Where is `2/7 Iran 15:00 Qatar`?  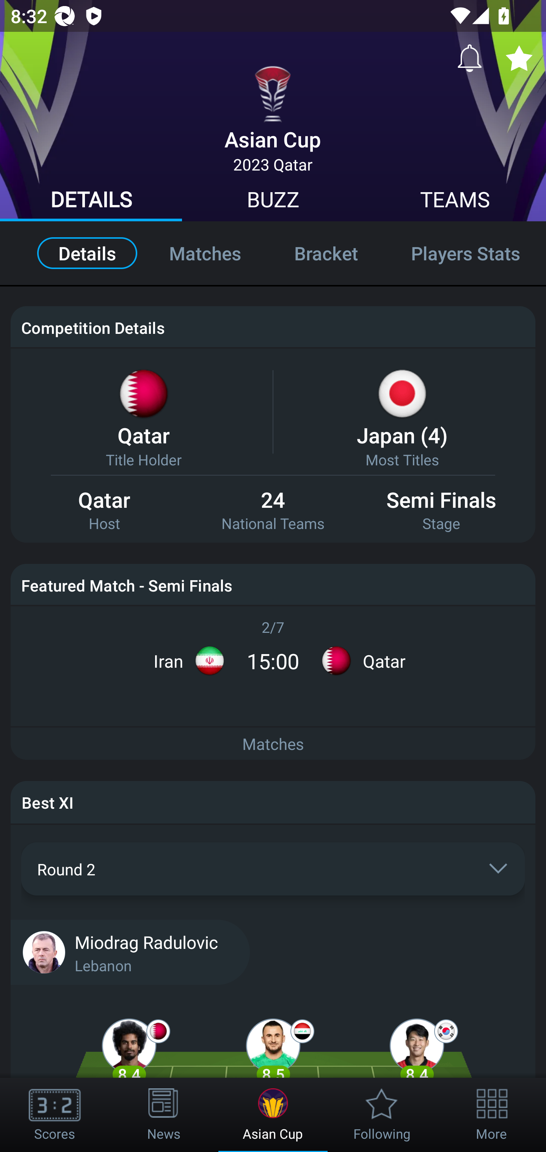 2/7 Iran 15:00 Qatar is located at coordinates (273, 651).